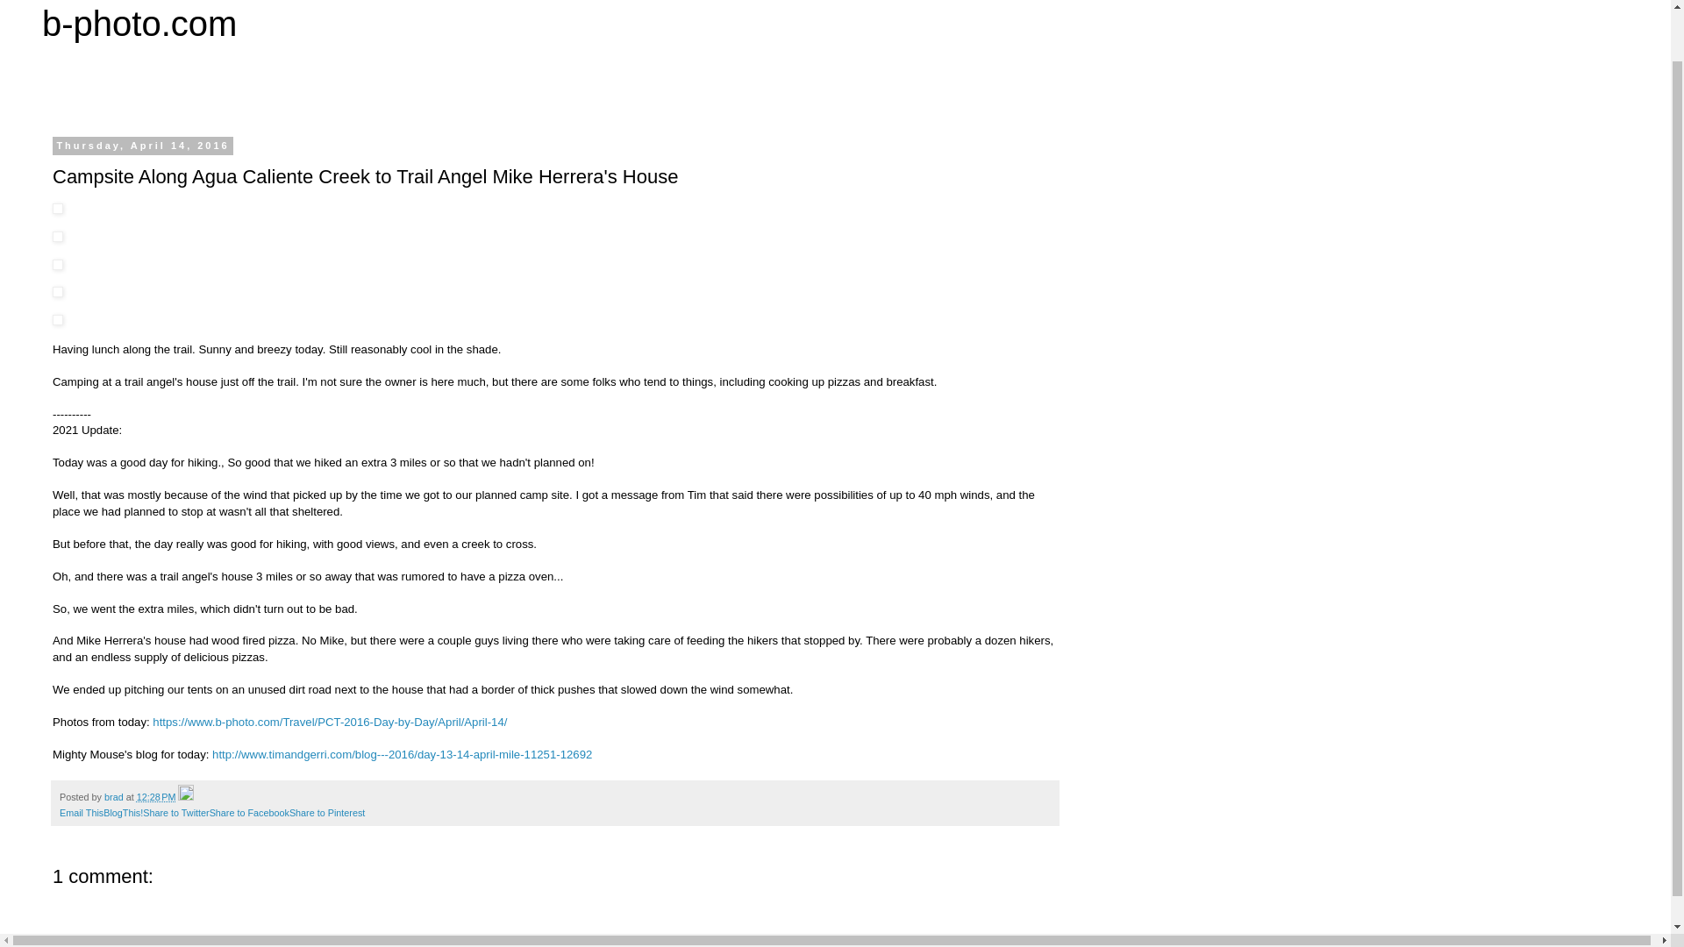 The image size is (1684, 947). What do you see at coordinates (249, 813) in the screenshot?
I see `Share to Facebook` at bounding box center [249, 813].